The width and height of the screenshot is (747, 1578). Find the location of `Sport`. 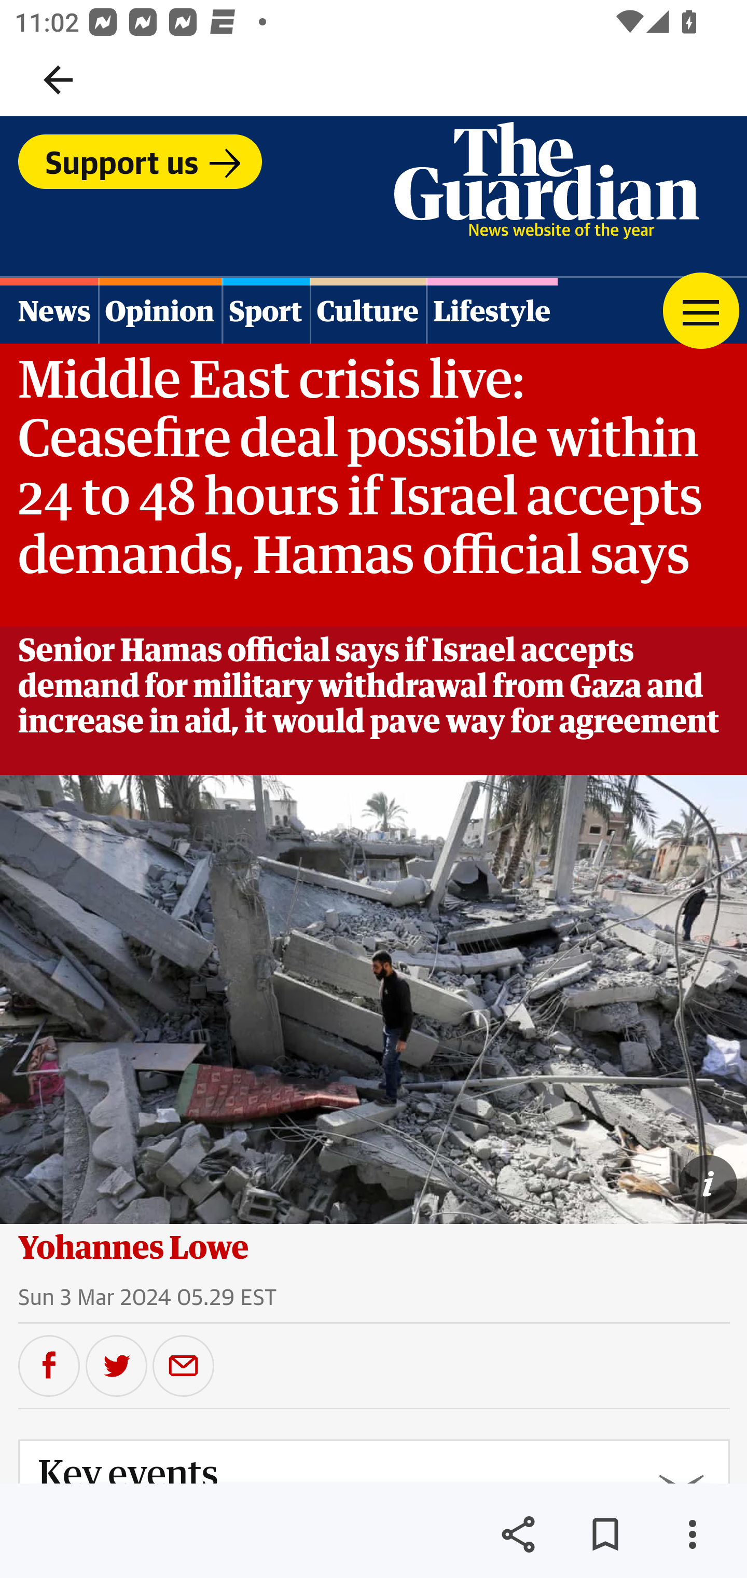

Sport is located at coordinates (266, 310).